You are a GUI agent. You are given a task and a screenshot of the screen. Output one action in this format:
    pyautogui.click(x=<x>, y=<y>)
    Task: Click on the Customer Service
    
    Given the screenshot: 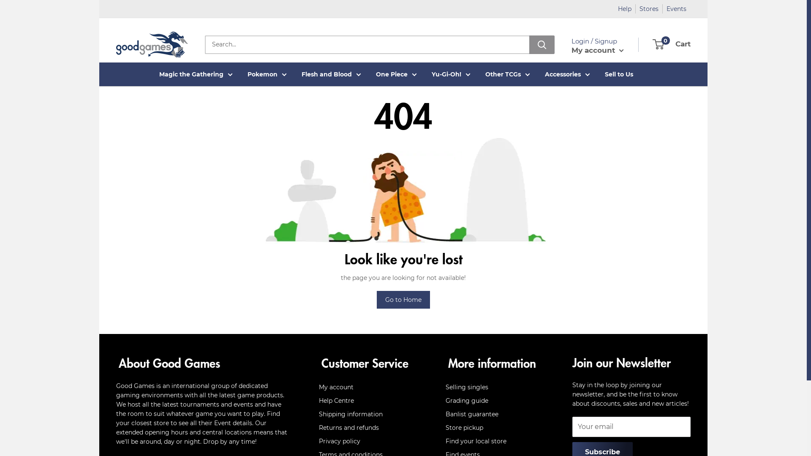 What is the action you would take?
    pyautogui.click(x=367, y=363)
    